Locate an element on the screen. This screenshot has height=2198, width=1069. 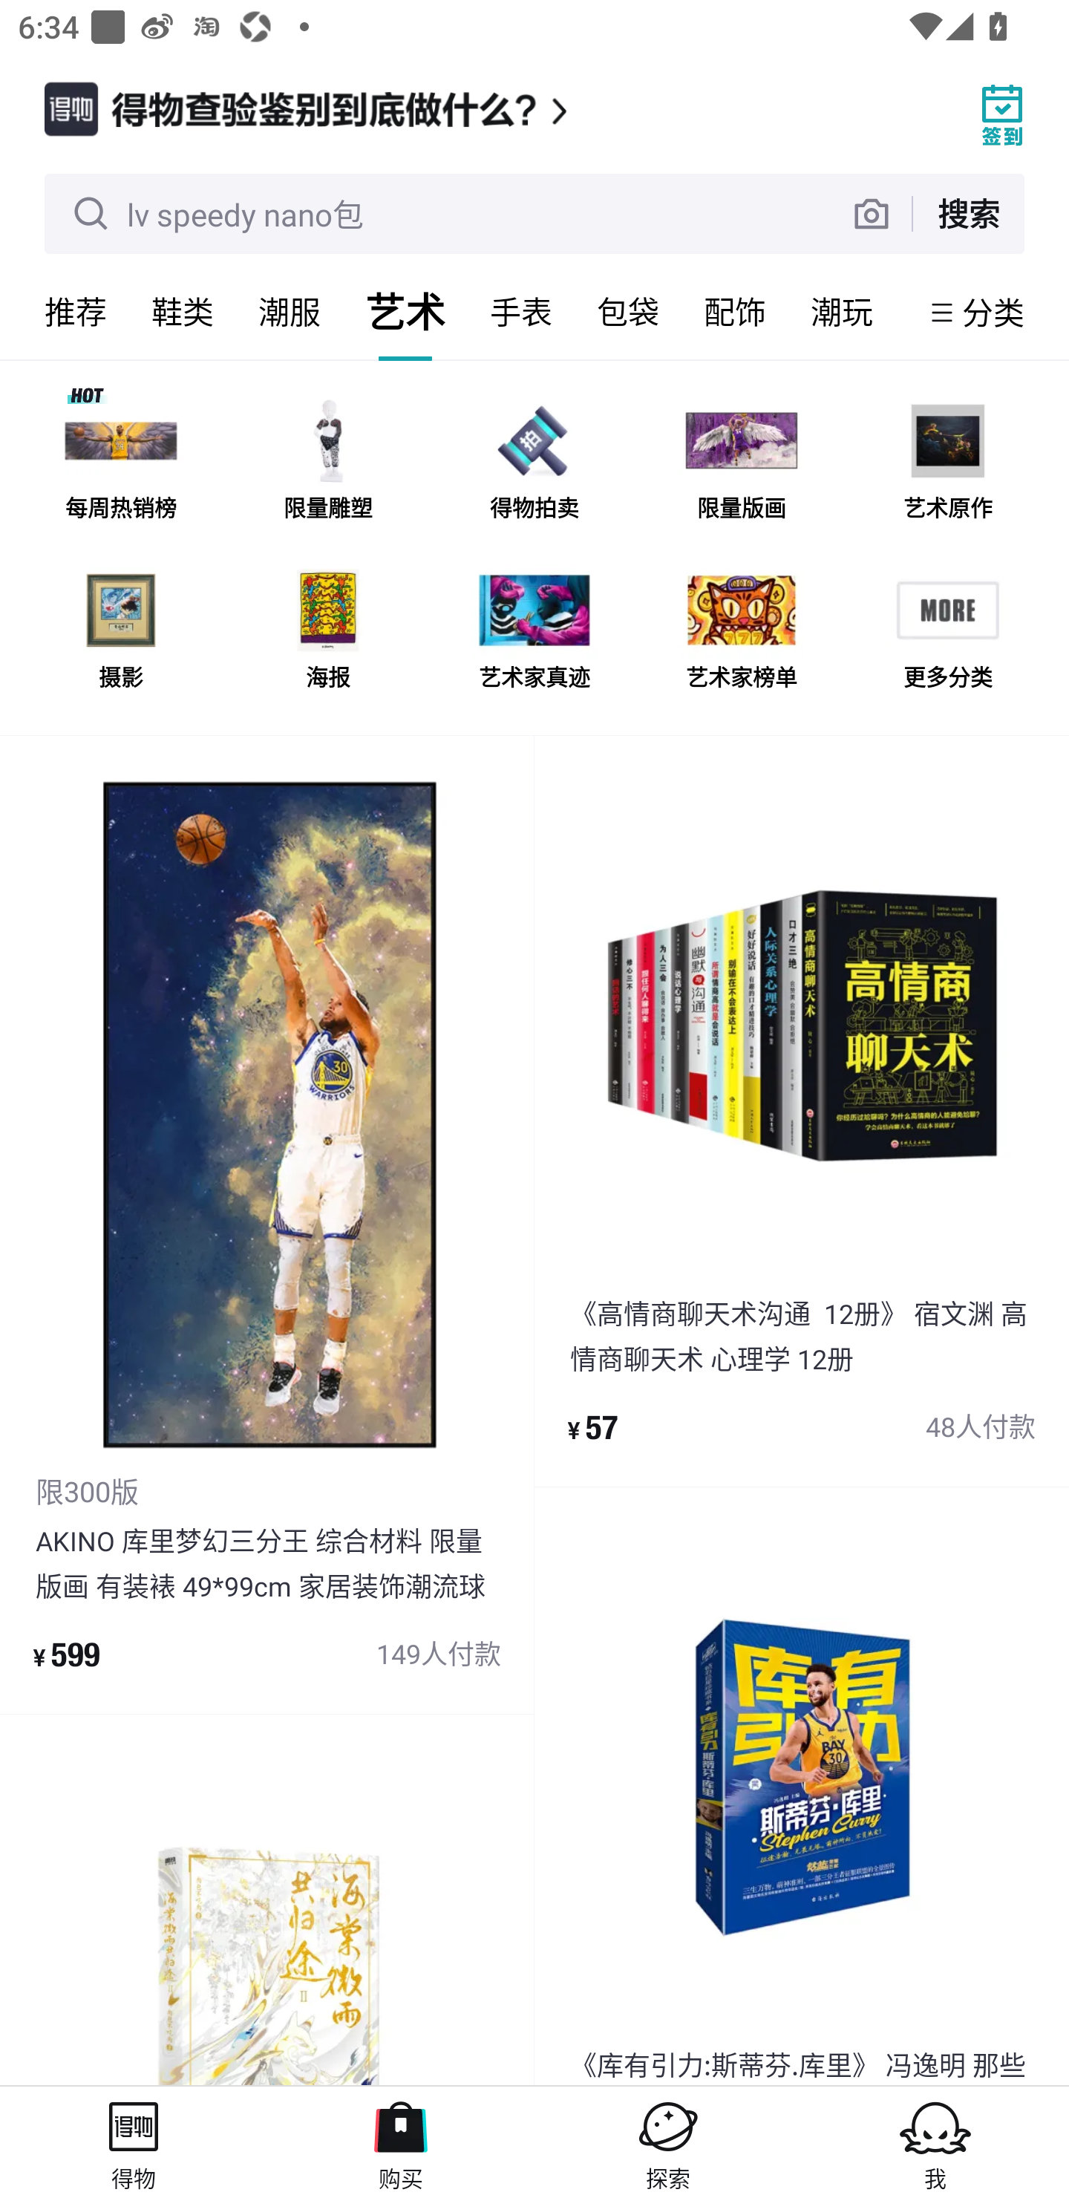
得物拍卖 is located at coordinates (534, 463).